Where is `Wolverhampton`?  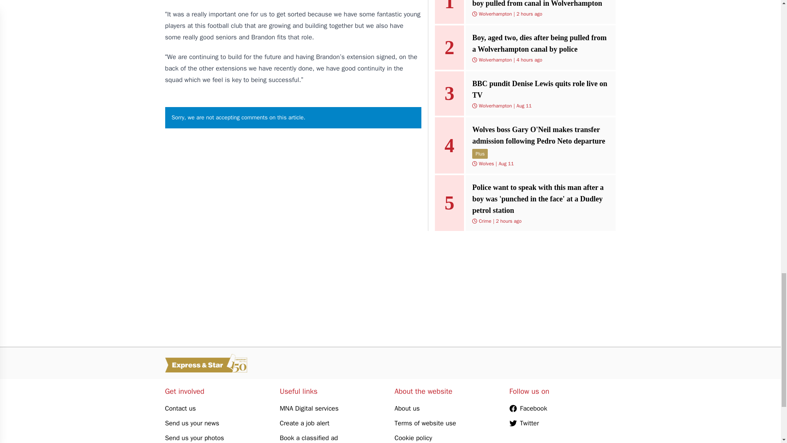 Wolverhampton is located at coordinates (495, 105).